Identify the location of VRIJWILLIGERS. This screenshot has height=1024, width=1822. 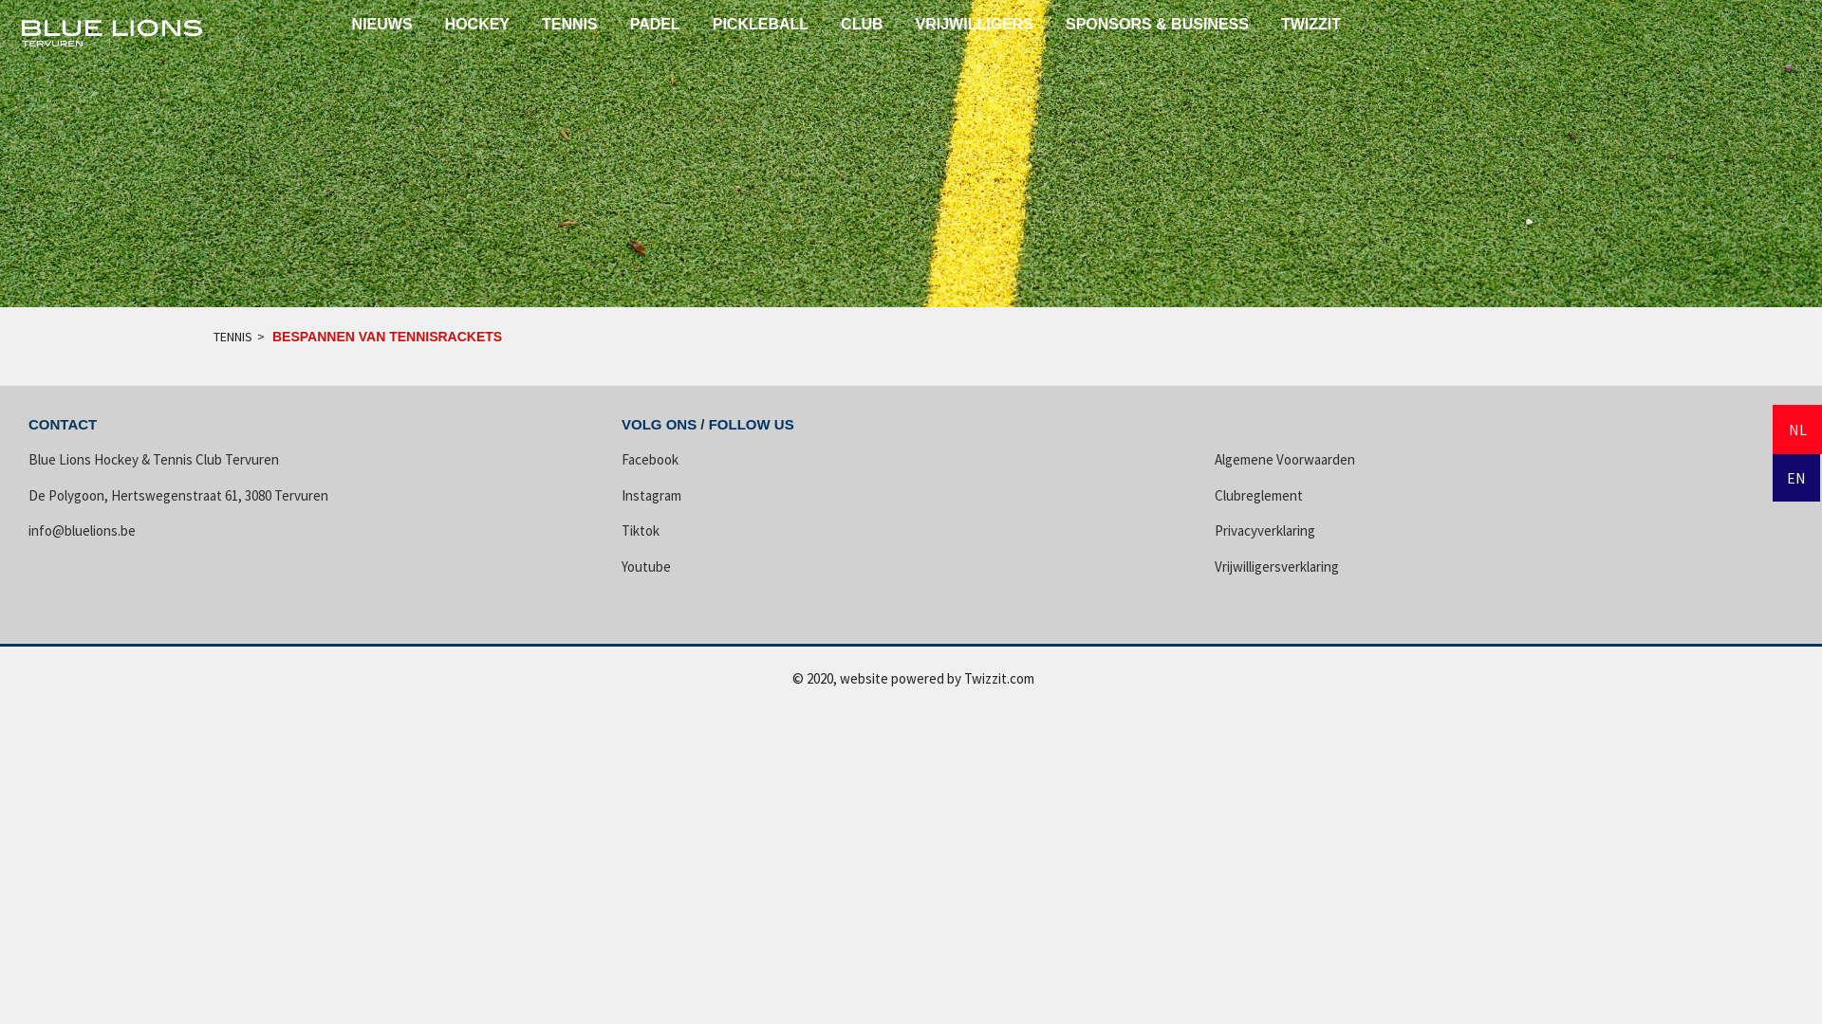
(974, 25).